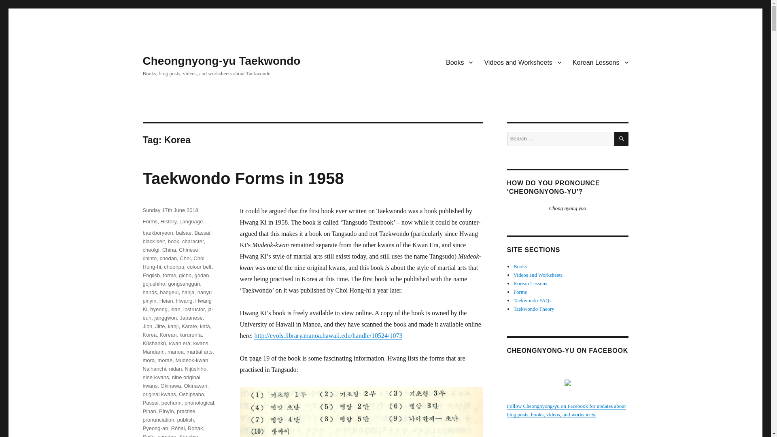 This screenshot has width=777, height=437. I want to click on Forms, so click(150, 222).